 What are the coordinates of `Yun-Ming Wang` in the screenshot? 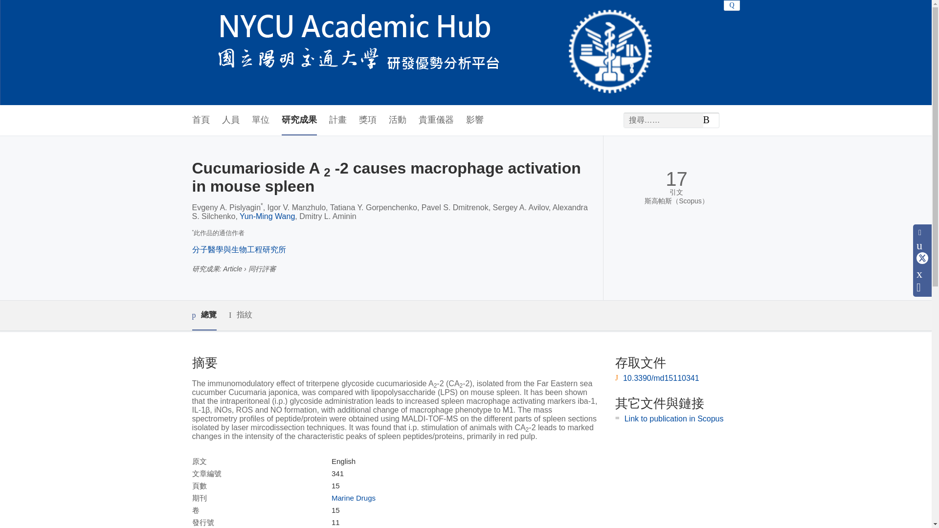 It's located at (267, 216).